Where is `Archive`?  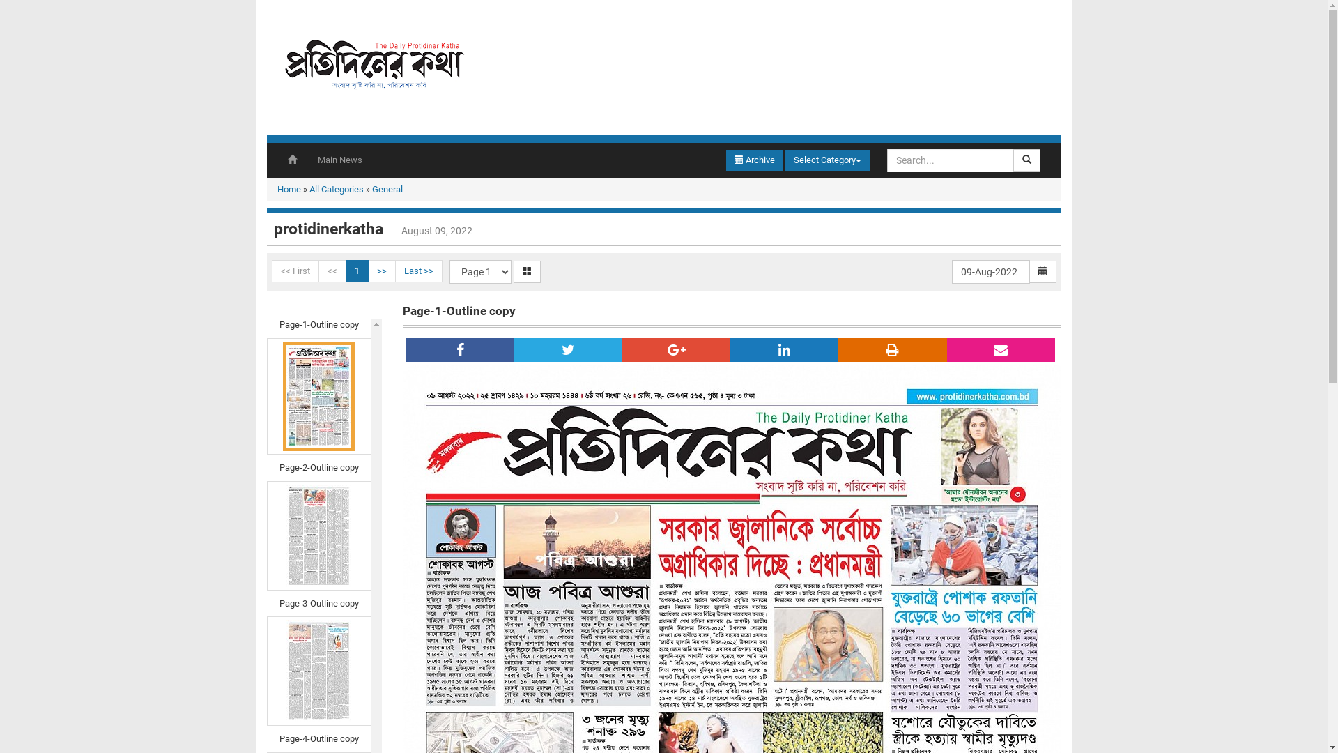 Archive is located at coordinates (755, 160).